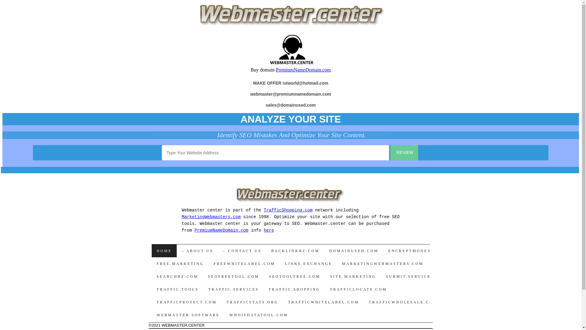 The width and height of the screenshot is (586, 330). Describe the element at coordinates (178, 289) in the screenshot. I see `TRAFFIC TOOLS` at that location.